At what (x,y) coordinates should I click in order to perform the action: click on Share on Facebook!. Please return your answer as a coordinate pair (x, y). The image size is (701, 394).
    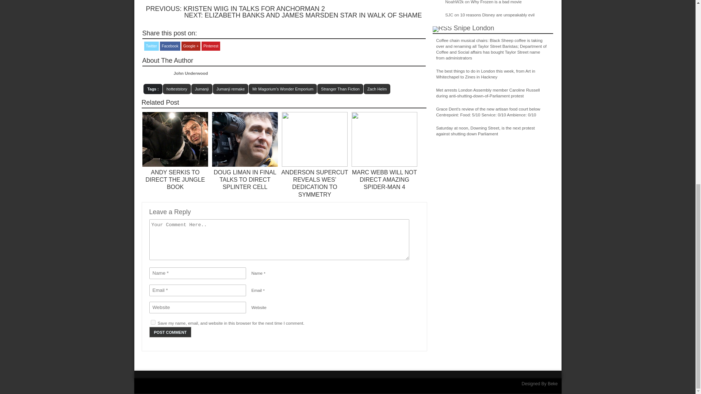
    Looking at the image, I should click on (170, 46).